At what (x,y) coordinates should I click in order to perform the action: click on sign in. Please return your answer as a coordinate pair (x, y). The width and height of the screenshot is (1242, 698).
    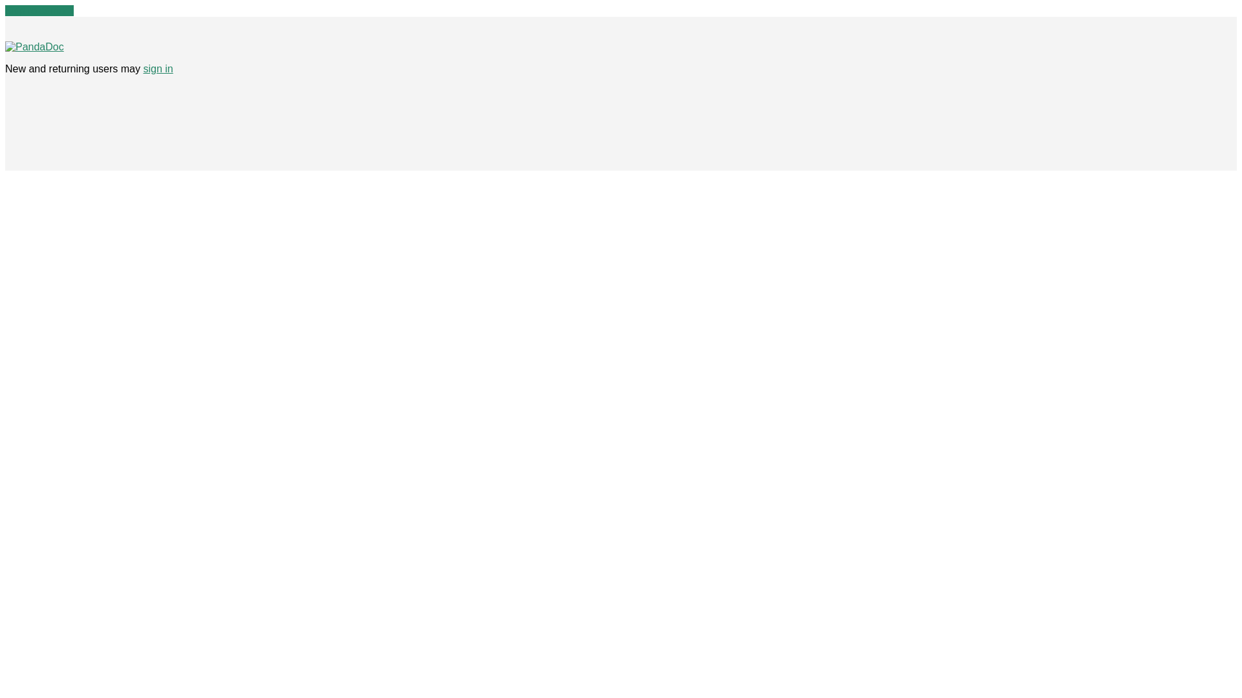
    Looking at the image, I should click on (157, 69).